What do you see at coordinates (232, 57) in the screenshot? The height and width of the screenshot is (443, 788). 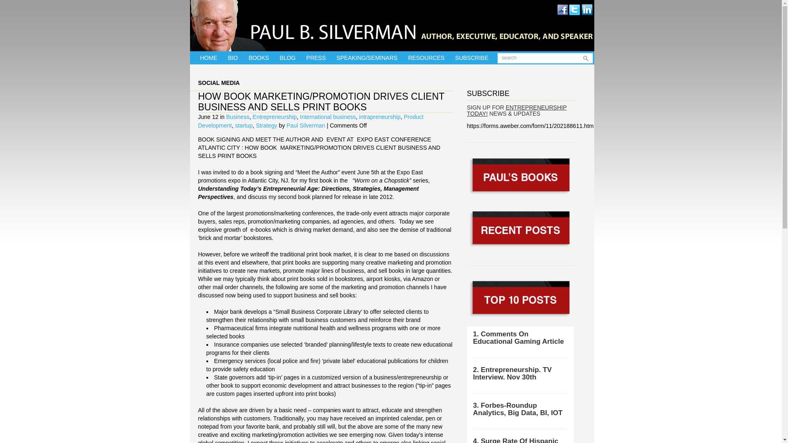 I see `BIO` at bounding box center [232, 57].